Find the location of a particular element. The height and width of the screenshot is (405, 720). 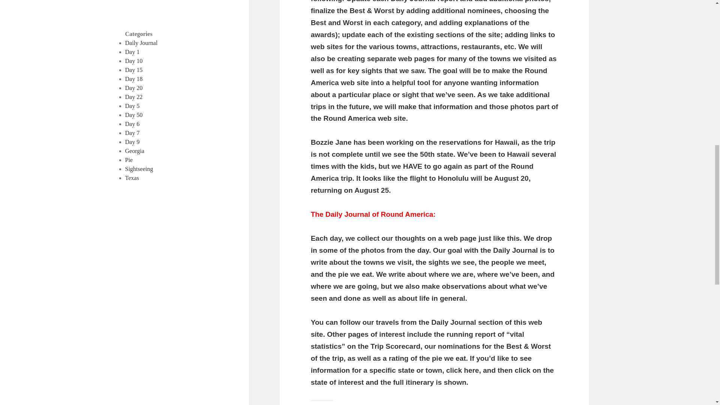

Day 9 is located at coordinates (132, 142).